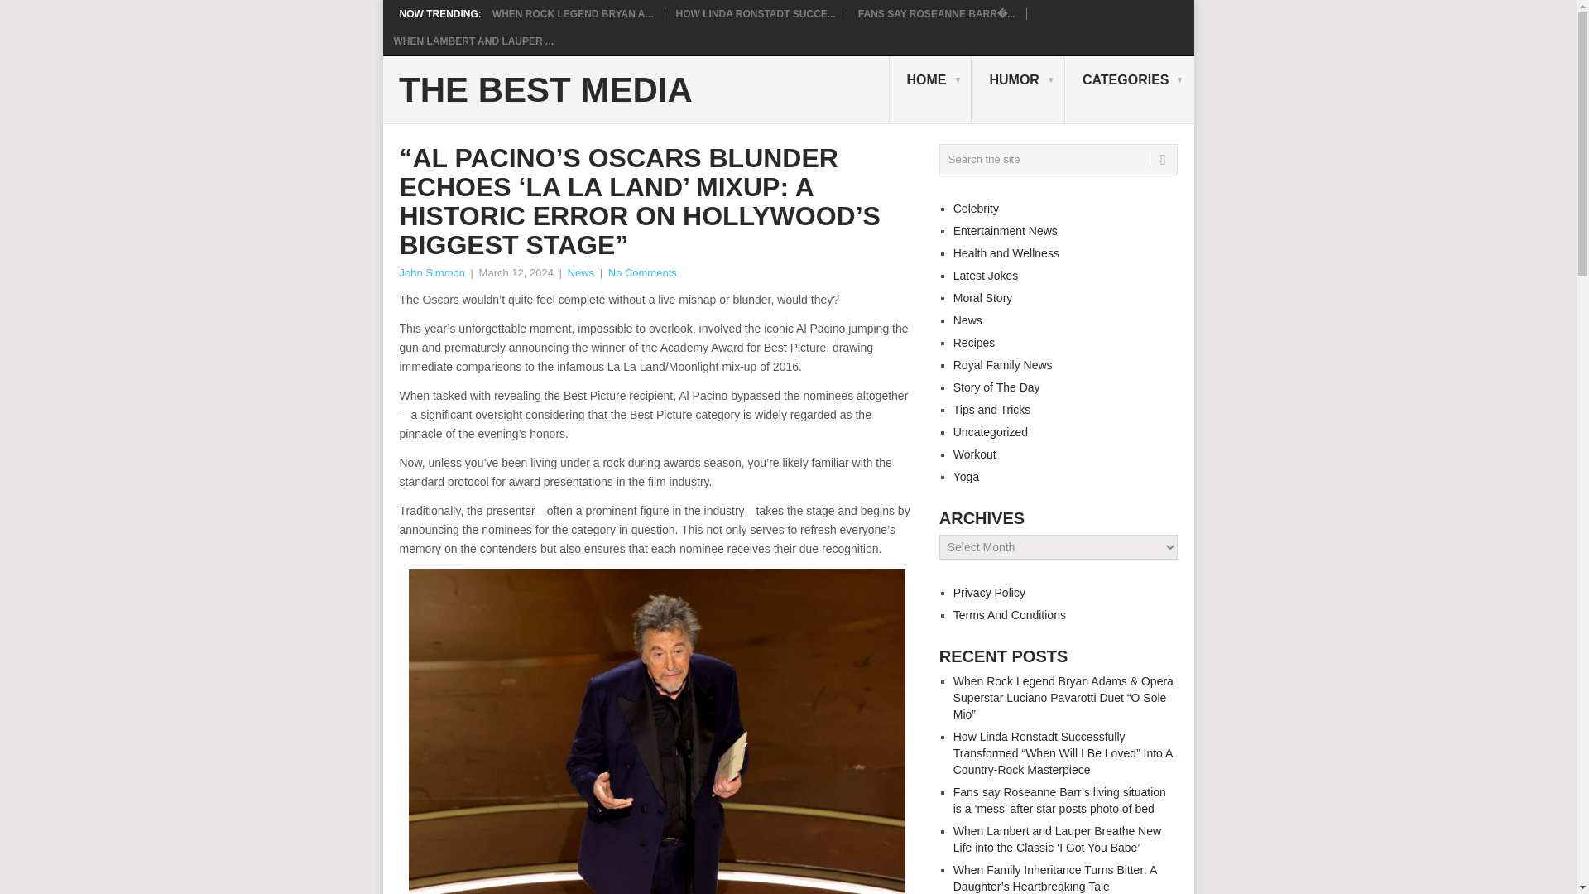  Describe the element at coordinates (1058, 159) in the screenshot. I see `Search the site` at that location.